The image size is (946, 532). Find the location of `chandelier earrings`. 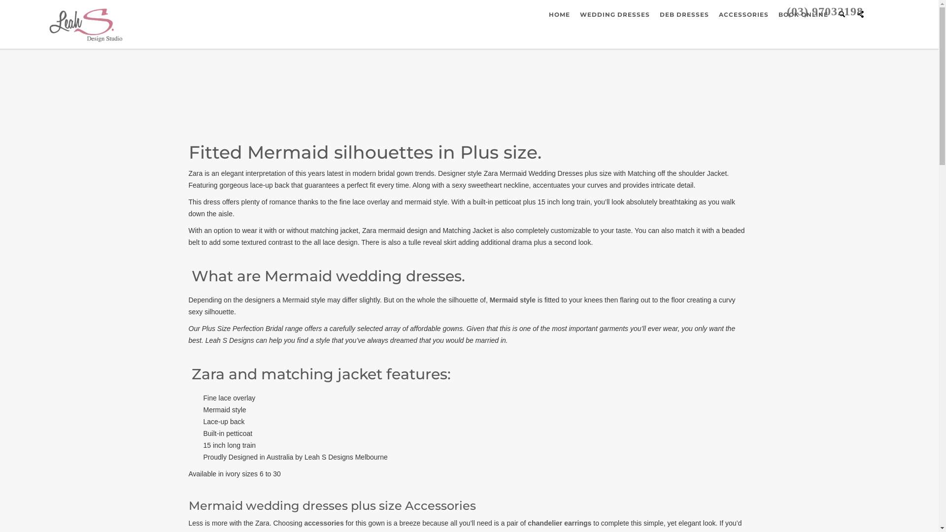

chandelier earrings is located at coordinates (560, 523).